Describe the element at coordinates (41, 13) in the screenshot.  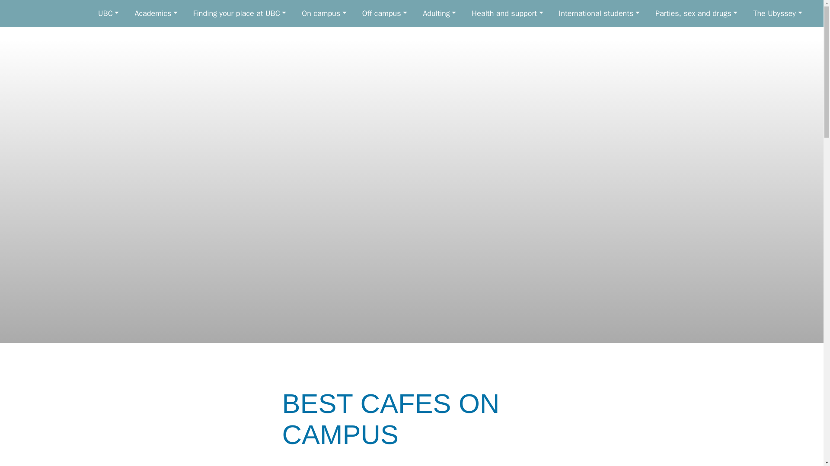
I see `2022 Landing Page` at that location.